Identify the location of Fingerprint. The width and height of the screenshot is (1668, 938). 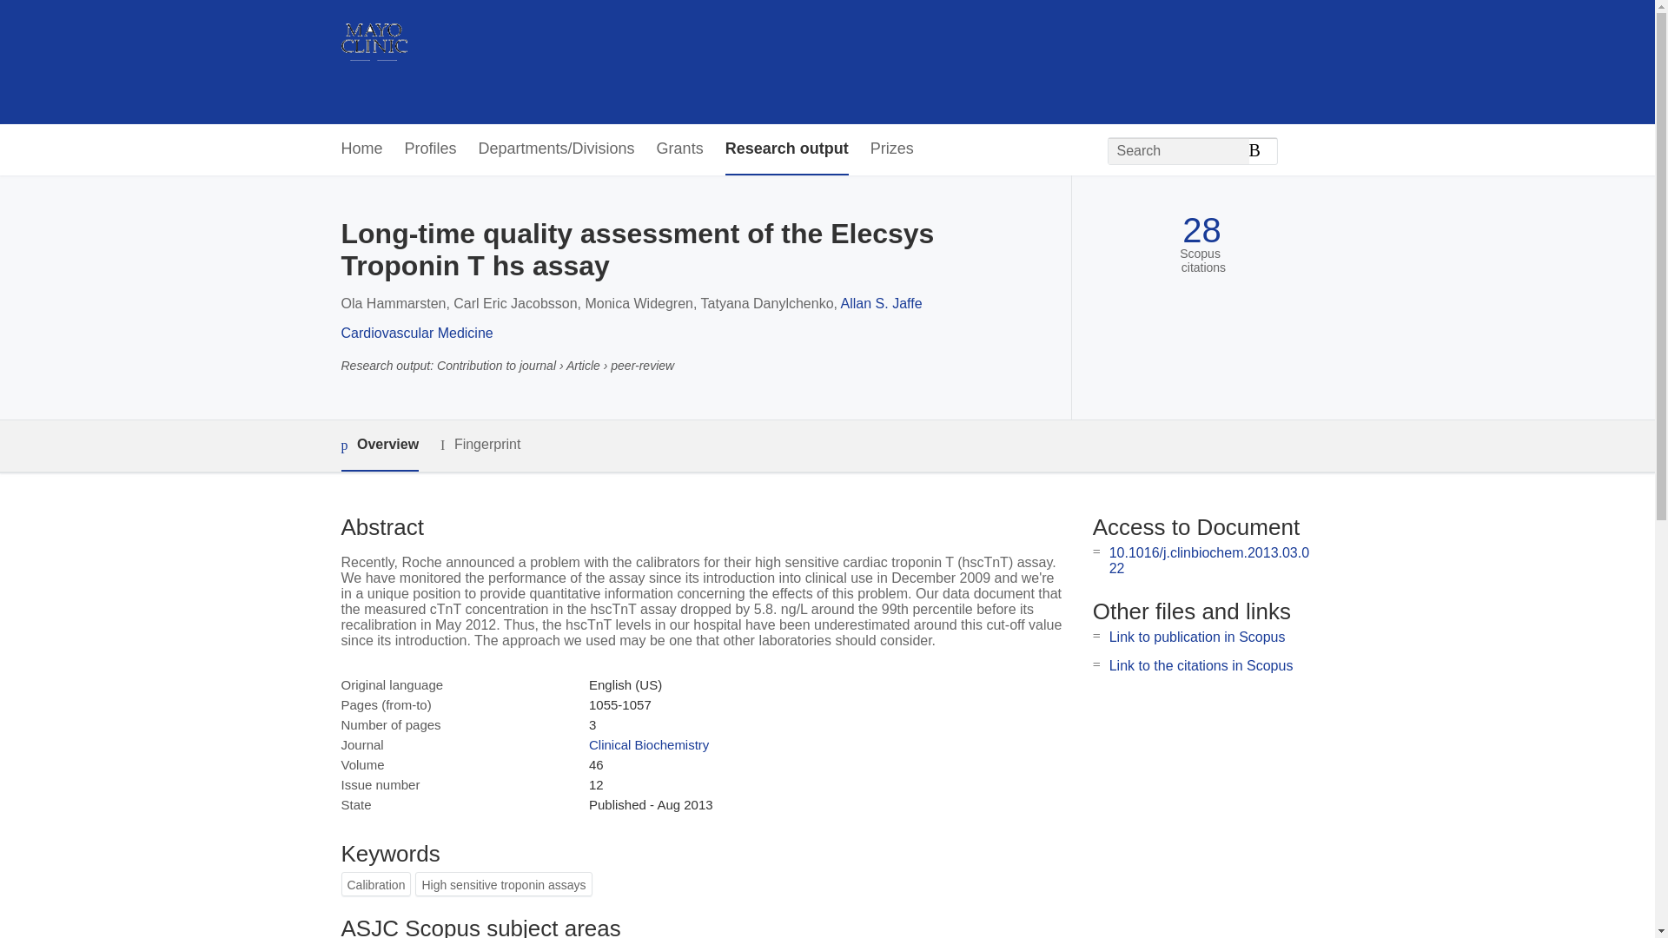
(480, 445).